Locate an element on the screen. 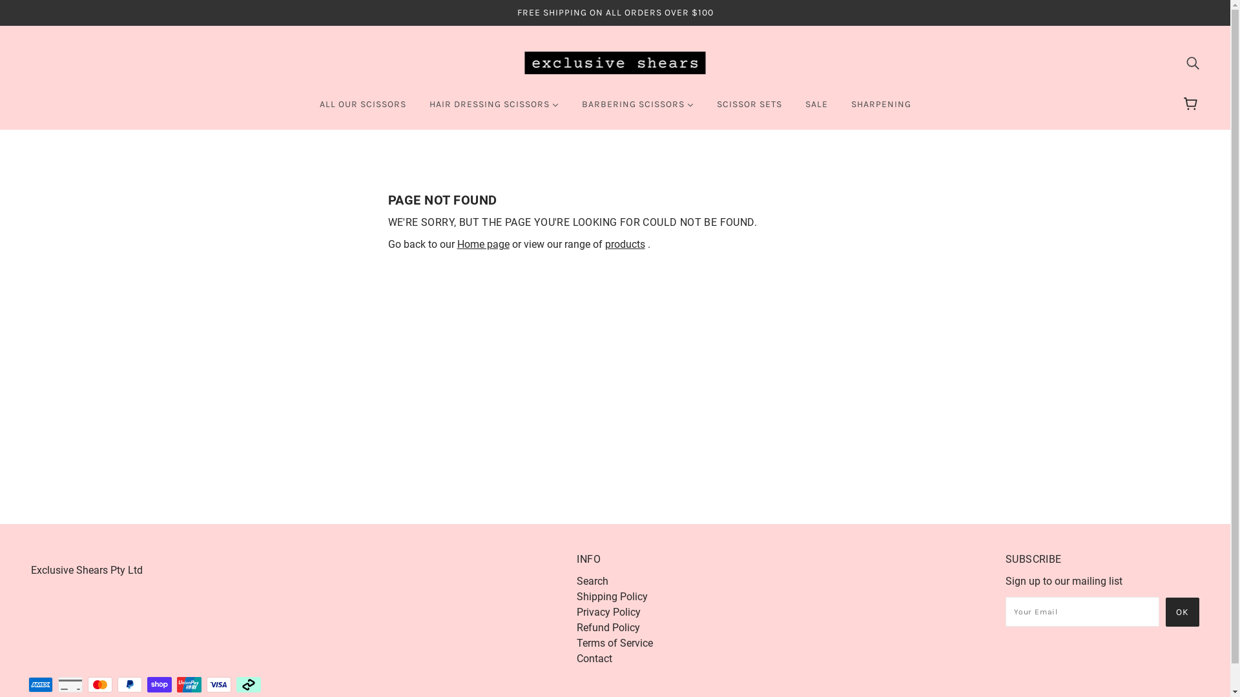 The width and height of the screenshot is (1240, 697). ALL OUR SCISSORS is located at coordinates (362, 110).